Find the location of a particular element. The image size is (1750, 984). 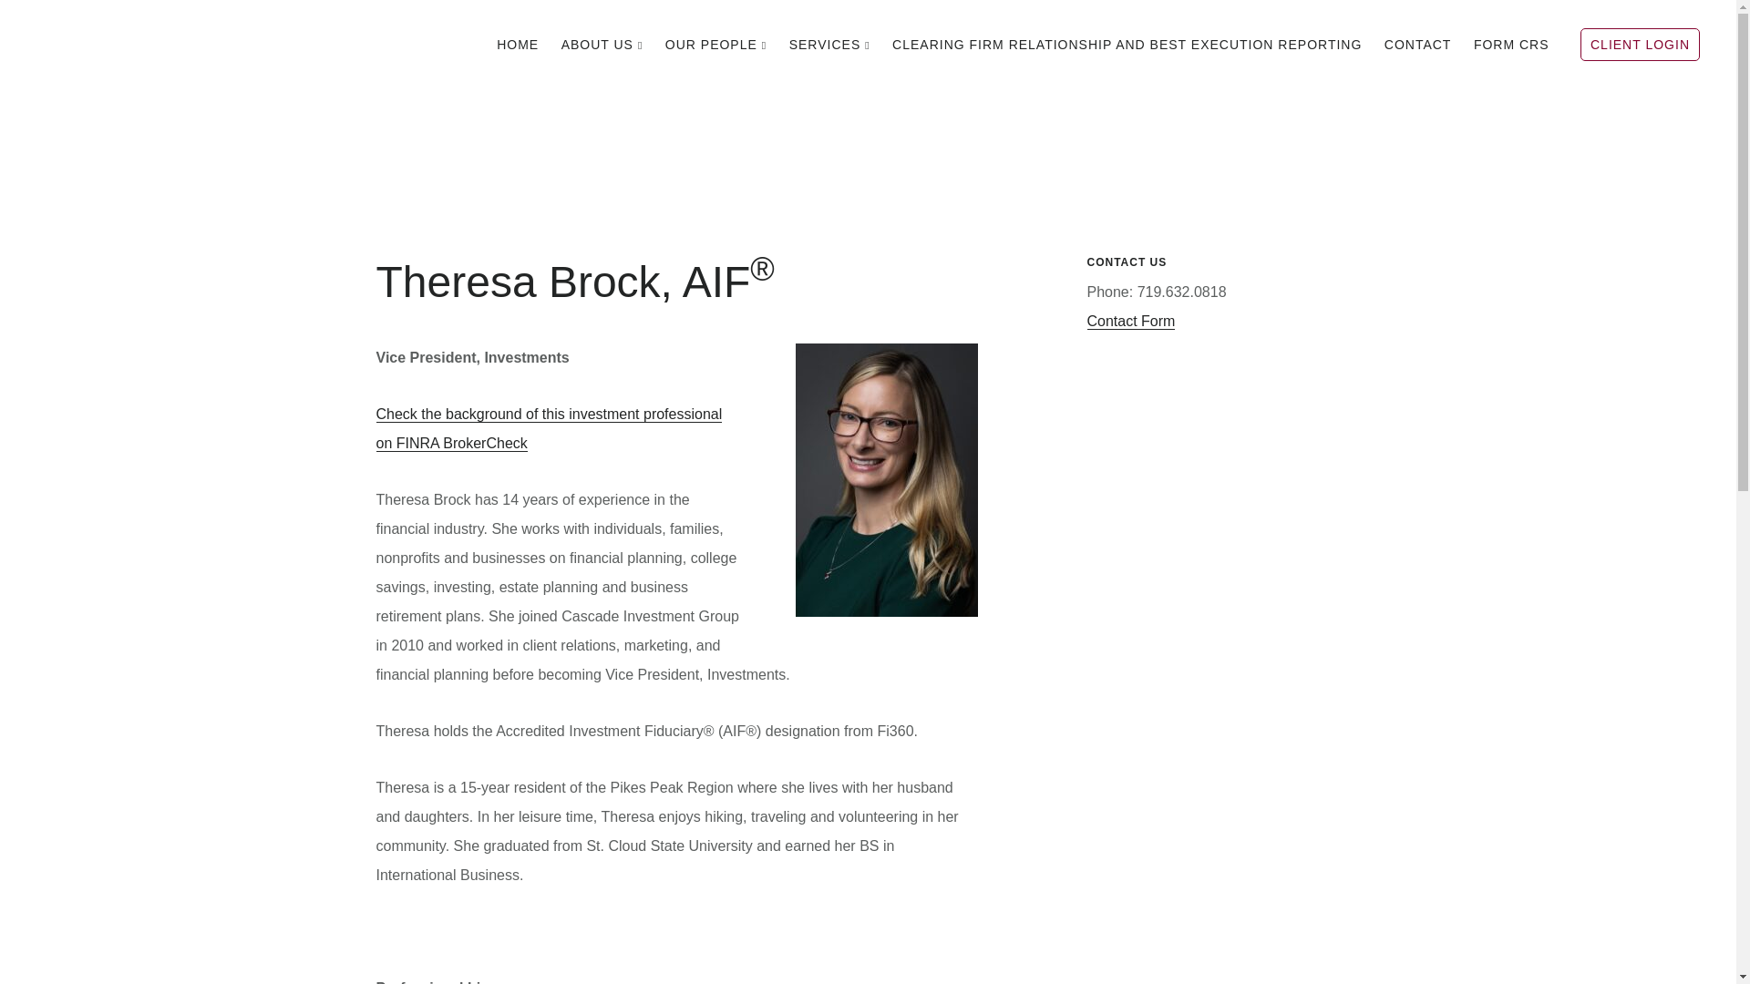

CLEARING FIRM RELATIONSHIP AND BEST EXECUTION REPORTING is located at coordinates (1127, 44).